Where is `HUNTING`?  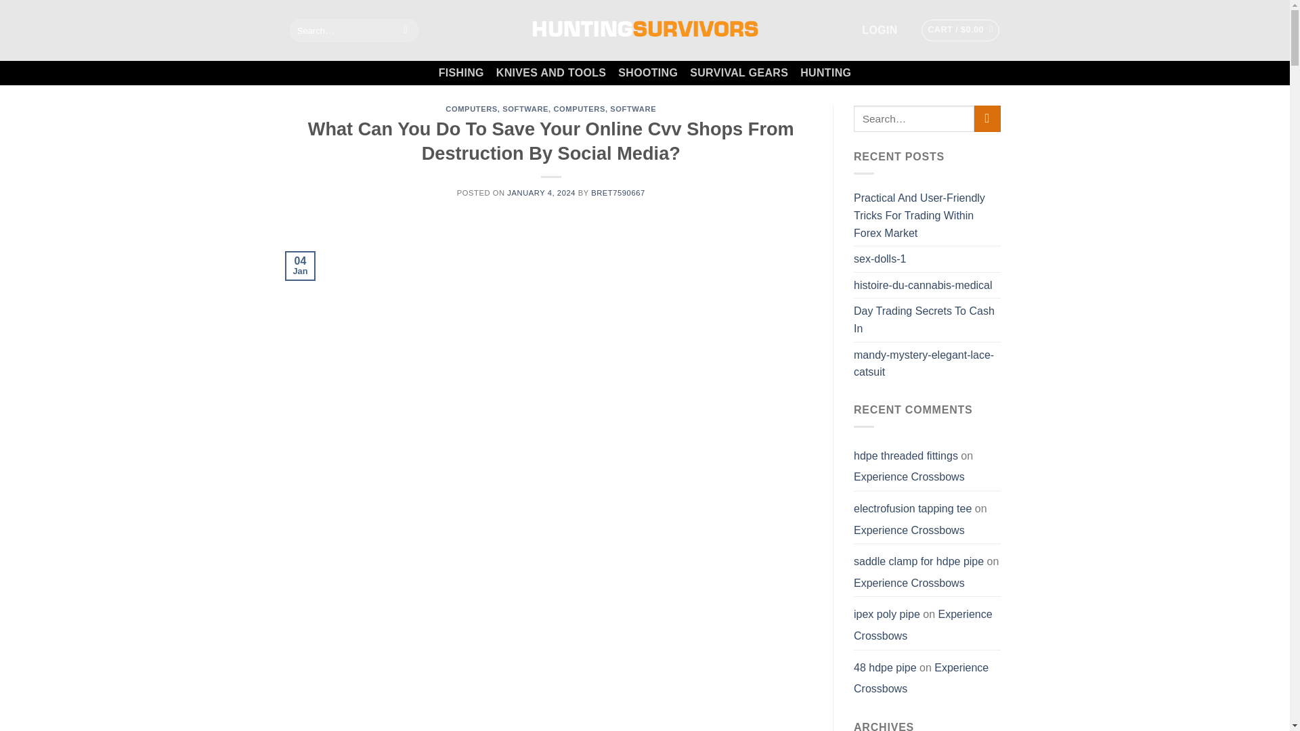
HUNTING is located at coordinates (826, 73).